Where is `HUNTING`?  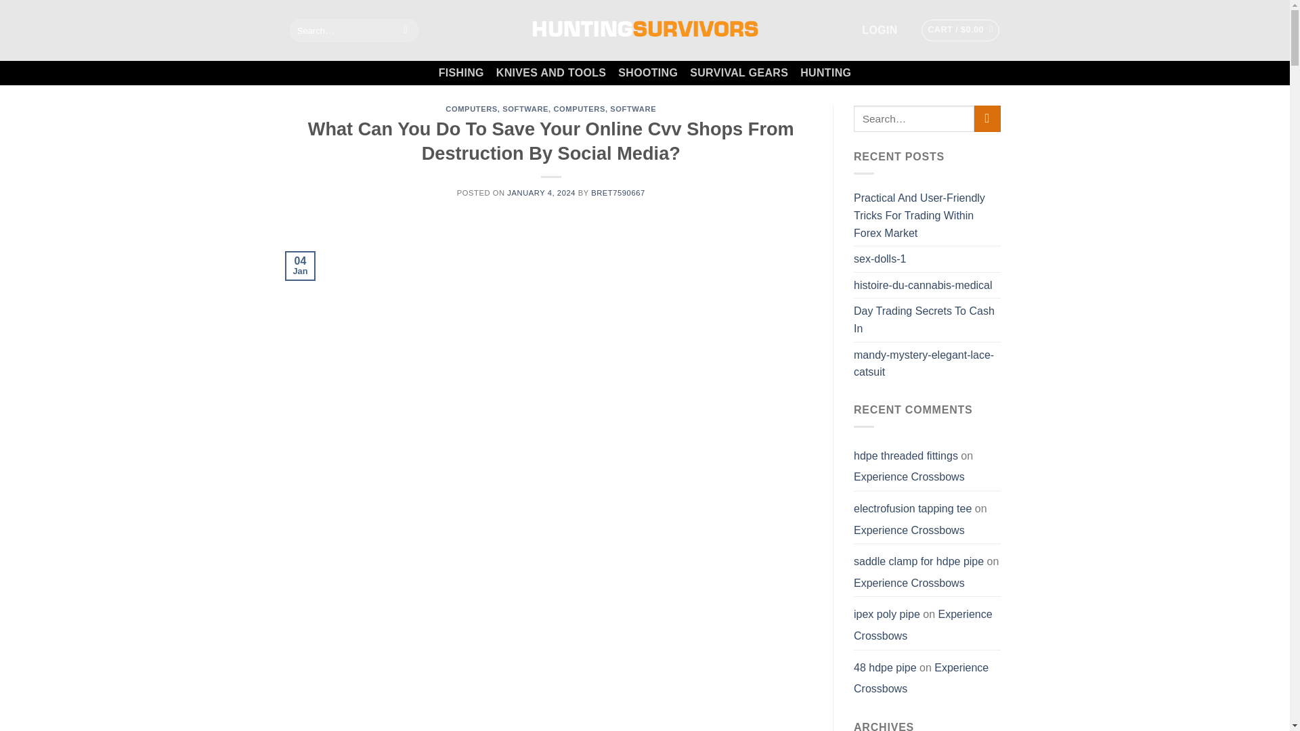
HUNTING is located at coordinates (826, 73).